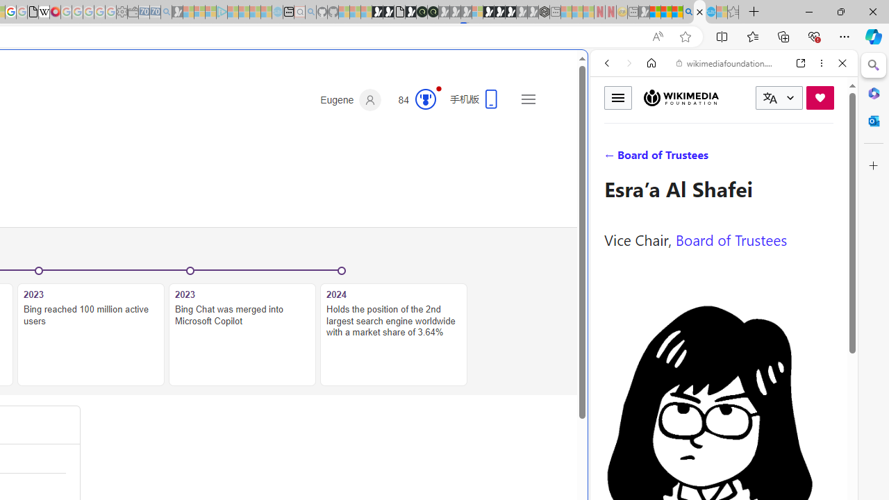 The width and height of the screenshot is (889, 500). I want to click on Services - Maintenance | Sky Blue Bikes - Sky Blue Bikes, so click(711, 12).